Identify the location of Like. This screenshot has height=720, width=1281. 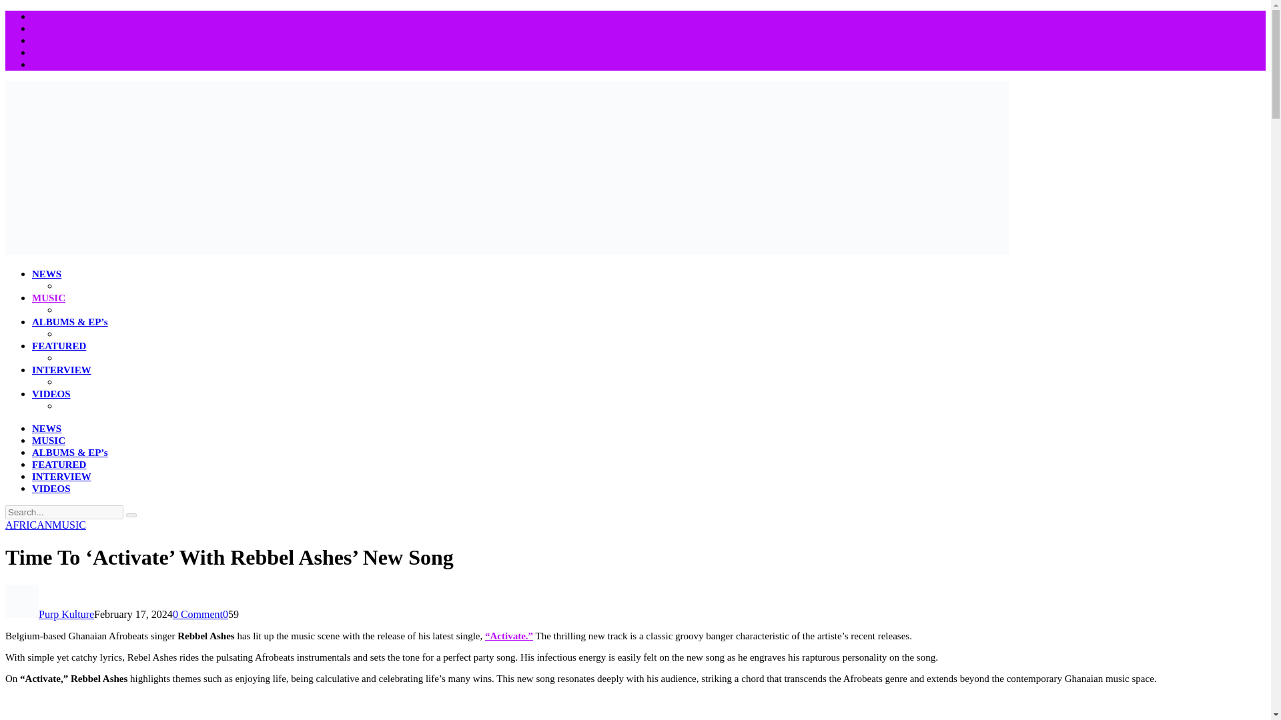
(226, 613).